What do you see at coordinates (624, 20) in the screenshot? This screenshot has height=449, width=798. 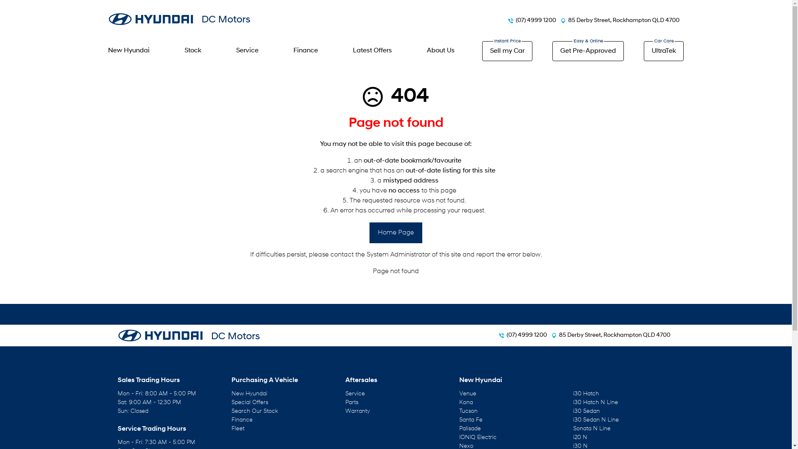 I see `85 Derby Street, Rockhampton QLD 4700` at bounding box center [624, 20].